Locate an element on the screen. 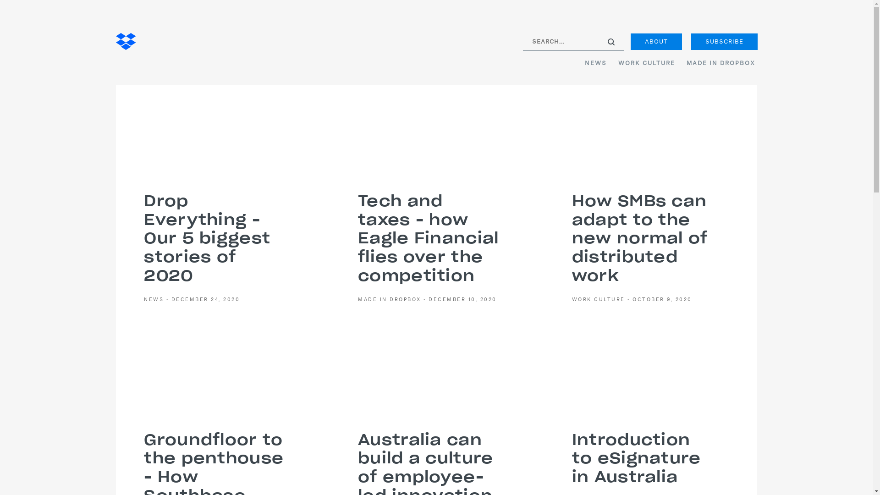  WORK CULTURE is located at coordinates (643, 63).